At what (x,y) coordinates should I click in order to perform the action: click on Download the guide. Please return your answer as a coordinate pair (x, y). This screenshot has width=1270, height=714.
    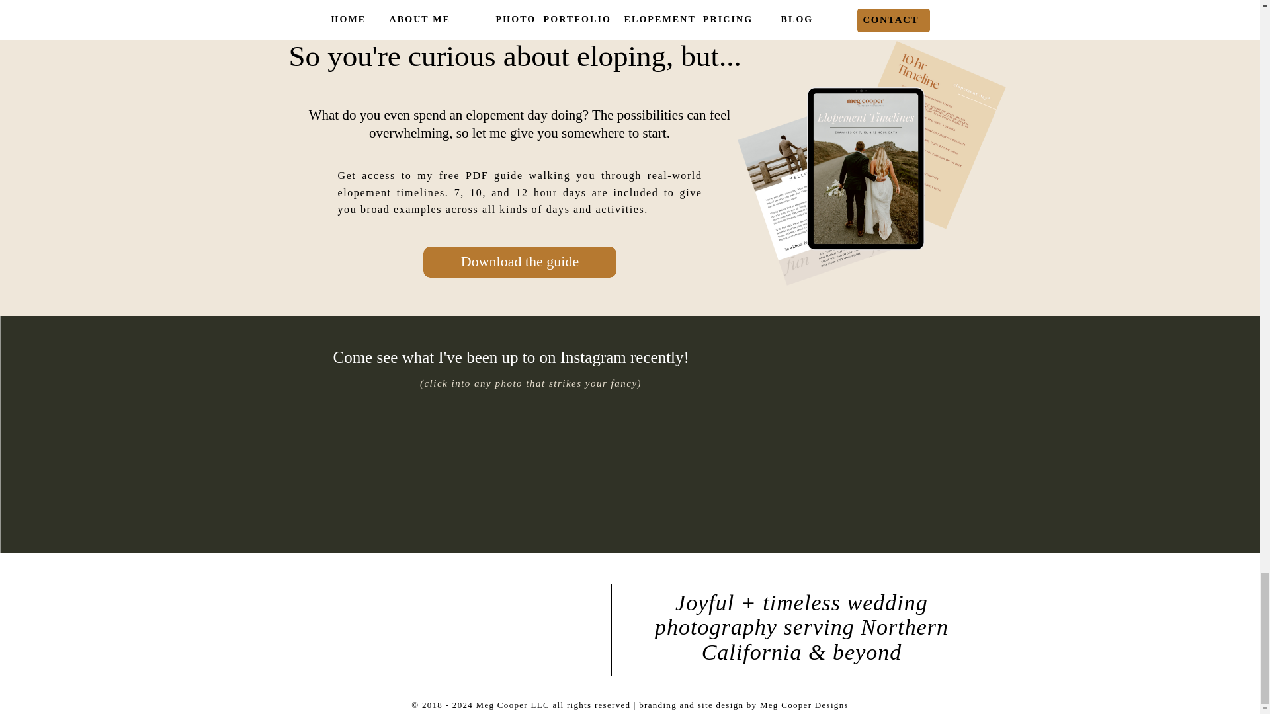
    Looking at the image, I should click on (519, 262).